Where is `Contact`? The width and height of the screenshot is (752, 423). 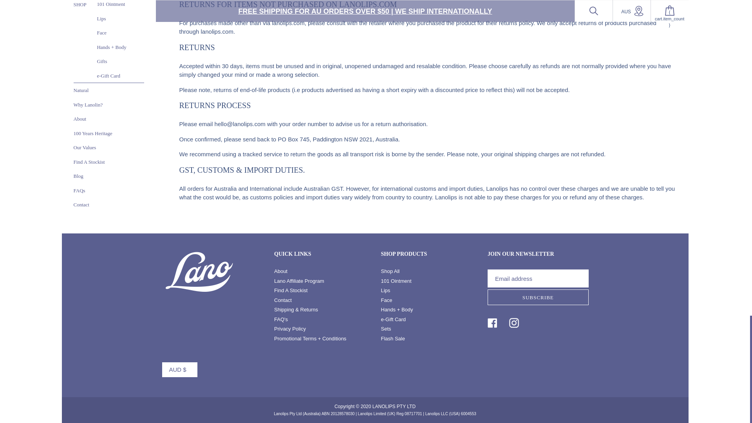 Contact is located at coordinates (283, 300).